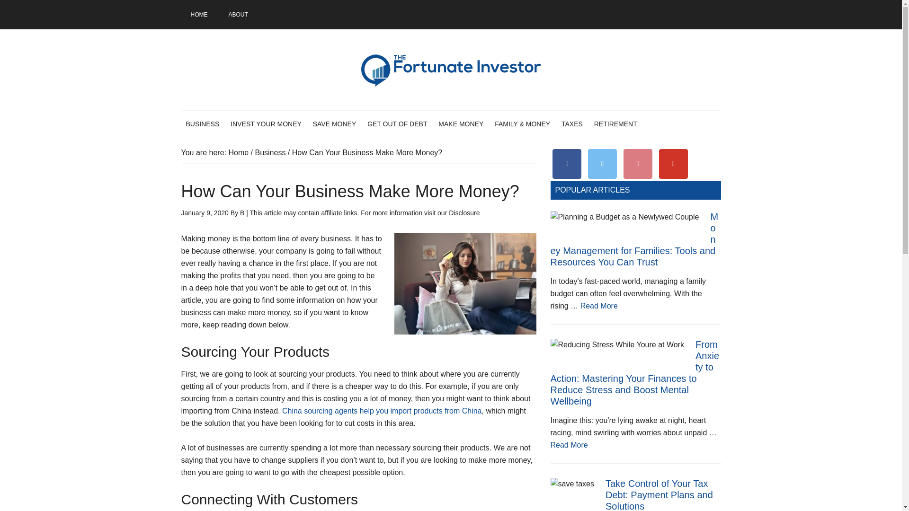  What do you see at coordinates (270, 152) in the screenshot?
I see `Business` at bounding box center [270, 152].